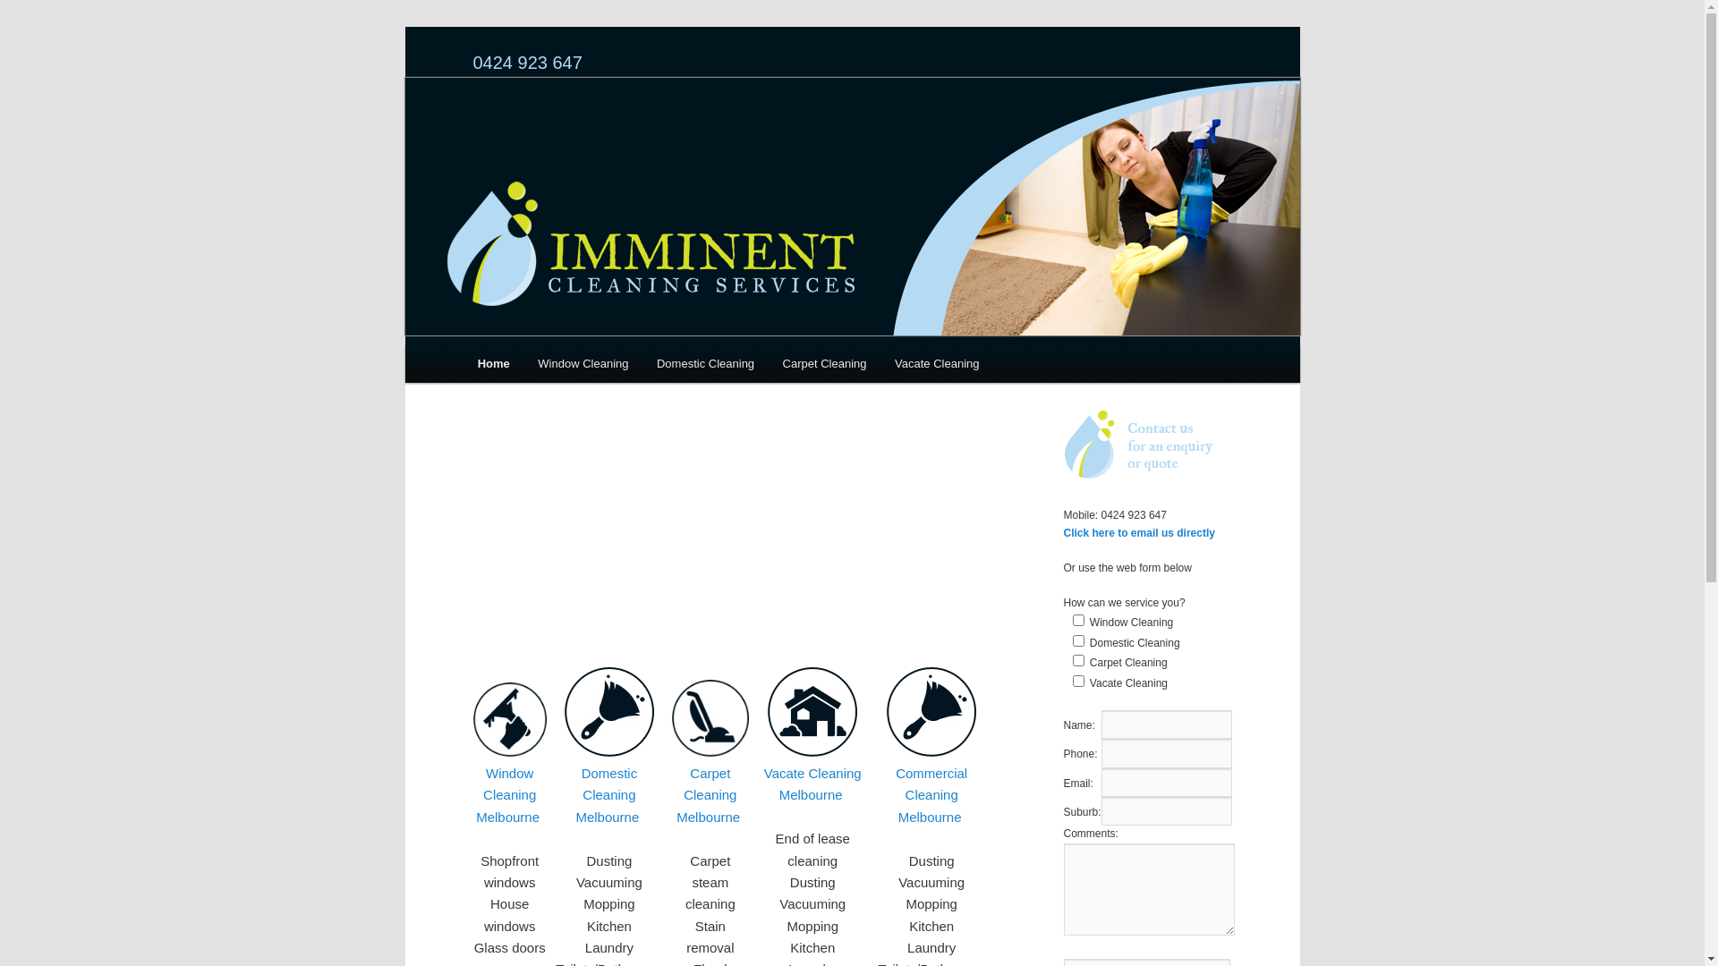  What do you see at coordinates (508, 817) in the screenshot?
I see `Melbourne` at bounding box center [508, 817].